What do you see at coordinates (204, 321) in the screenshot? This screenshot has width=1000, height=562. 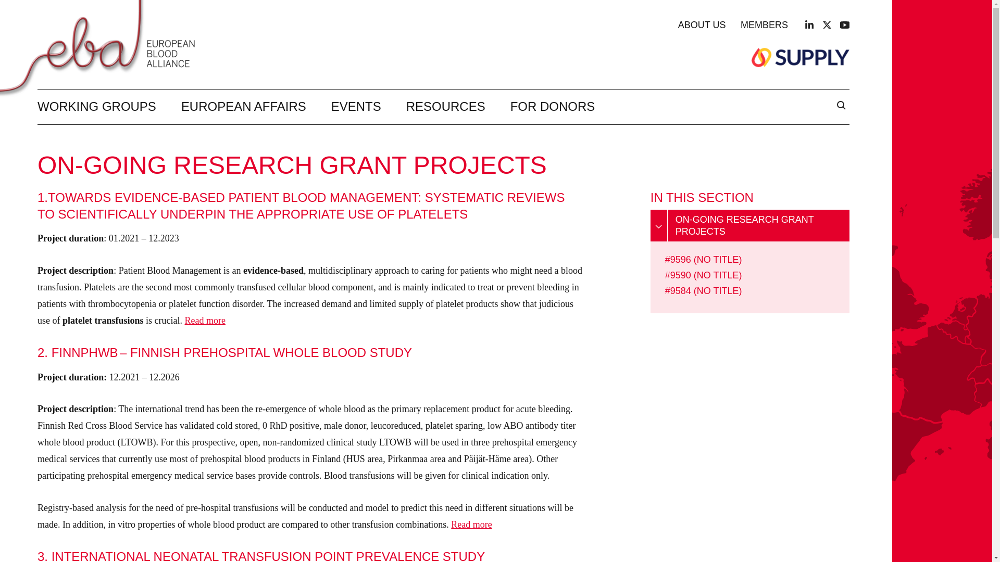 I see `Read more` at bounding box center [204, 321].